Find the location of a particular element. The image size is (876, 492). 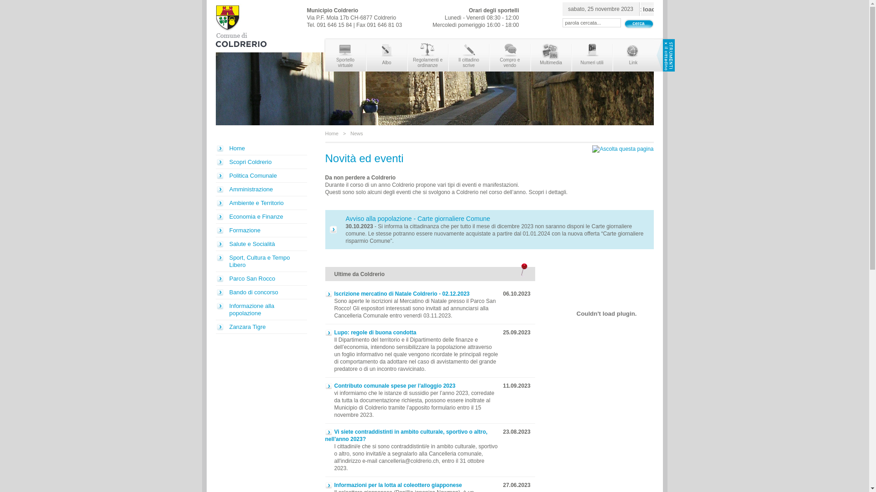

Bando di concorso is located at coordinates (261, 292).